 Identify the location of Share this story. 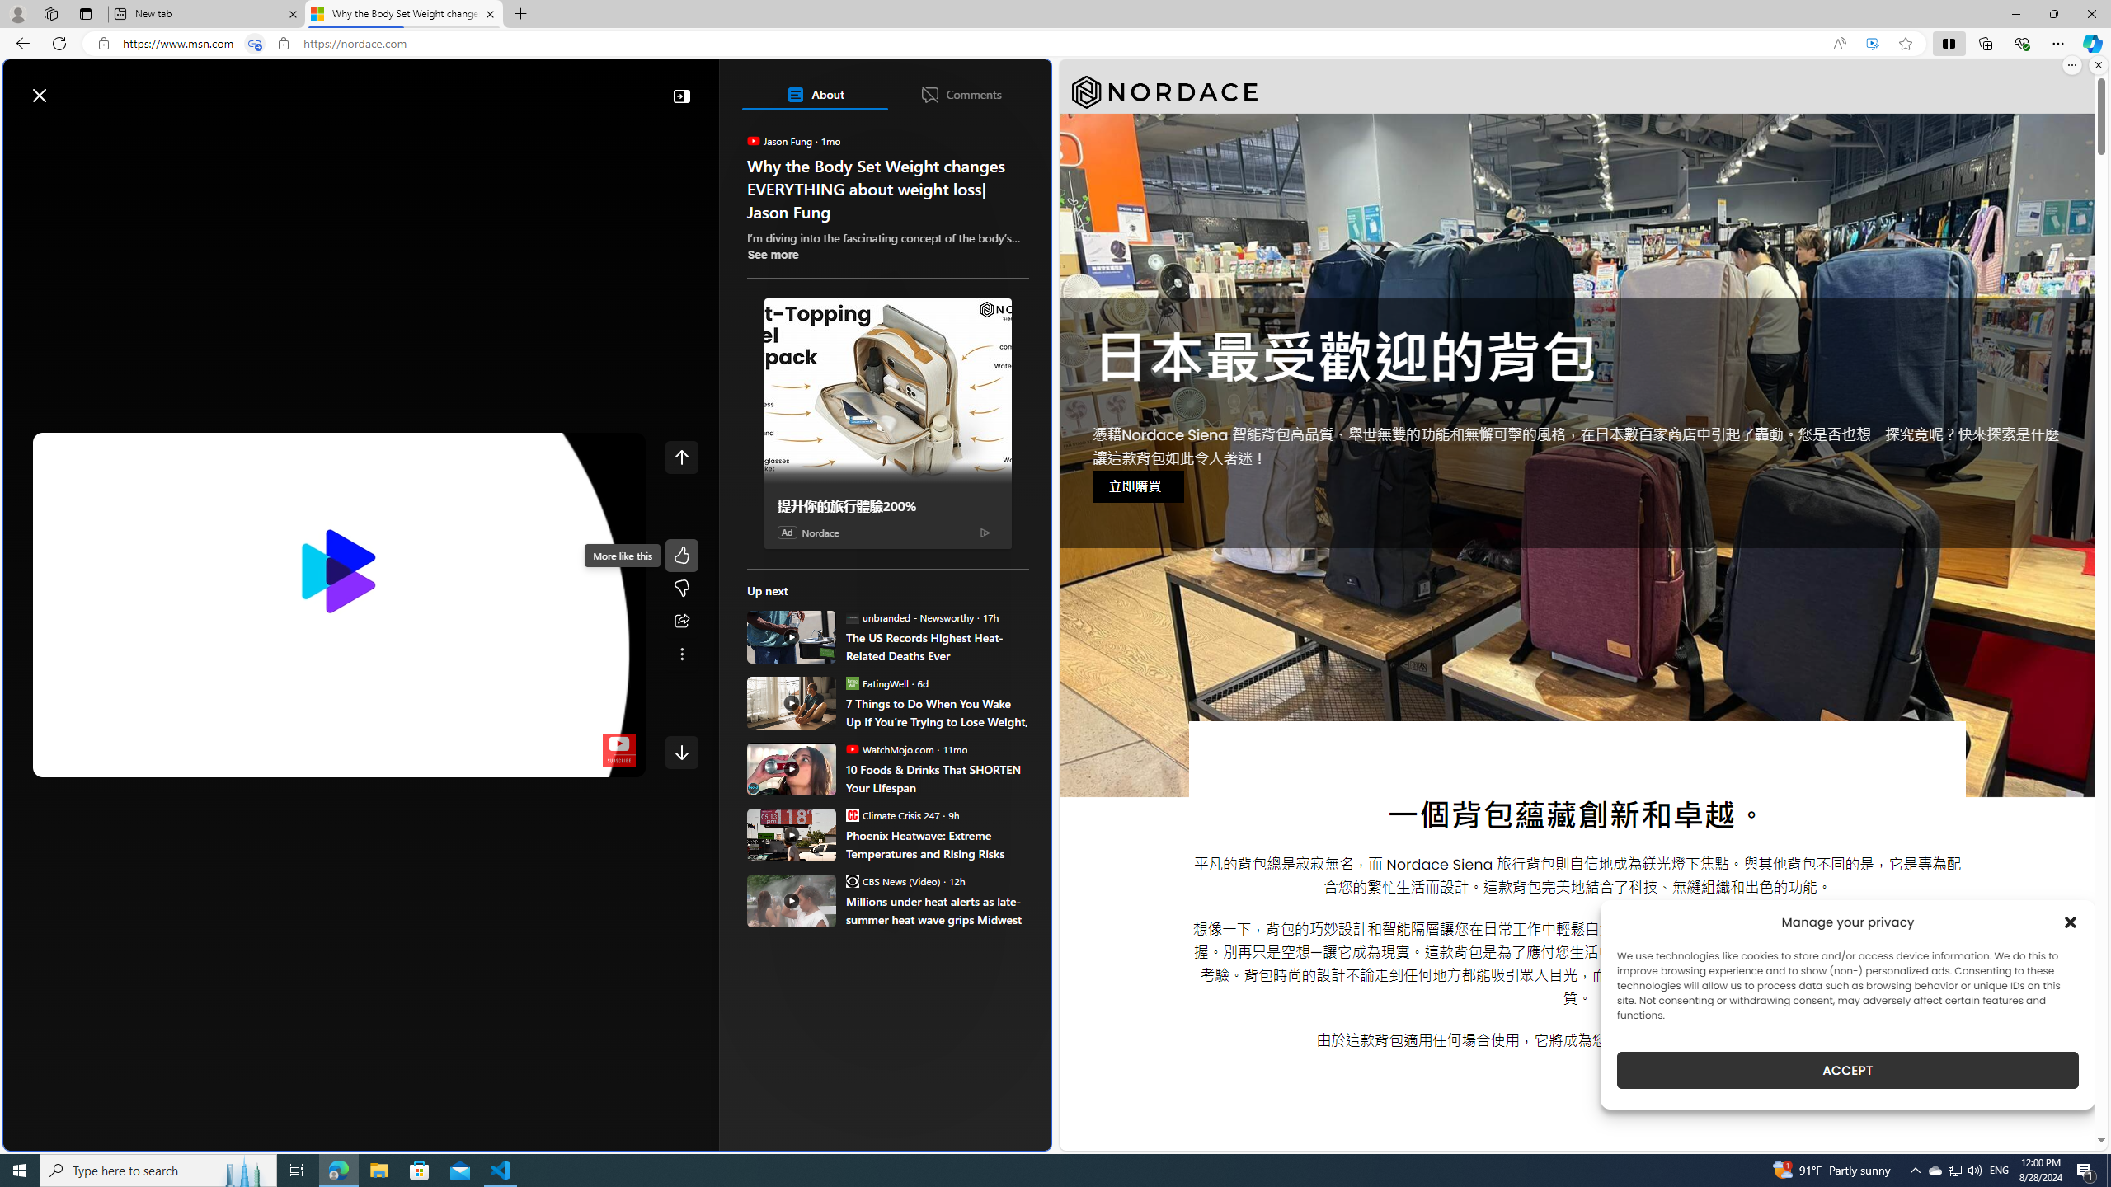
(681, 622).